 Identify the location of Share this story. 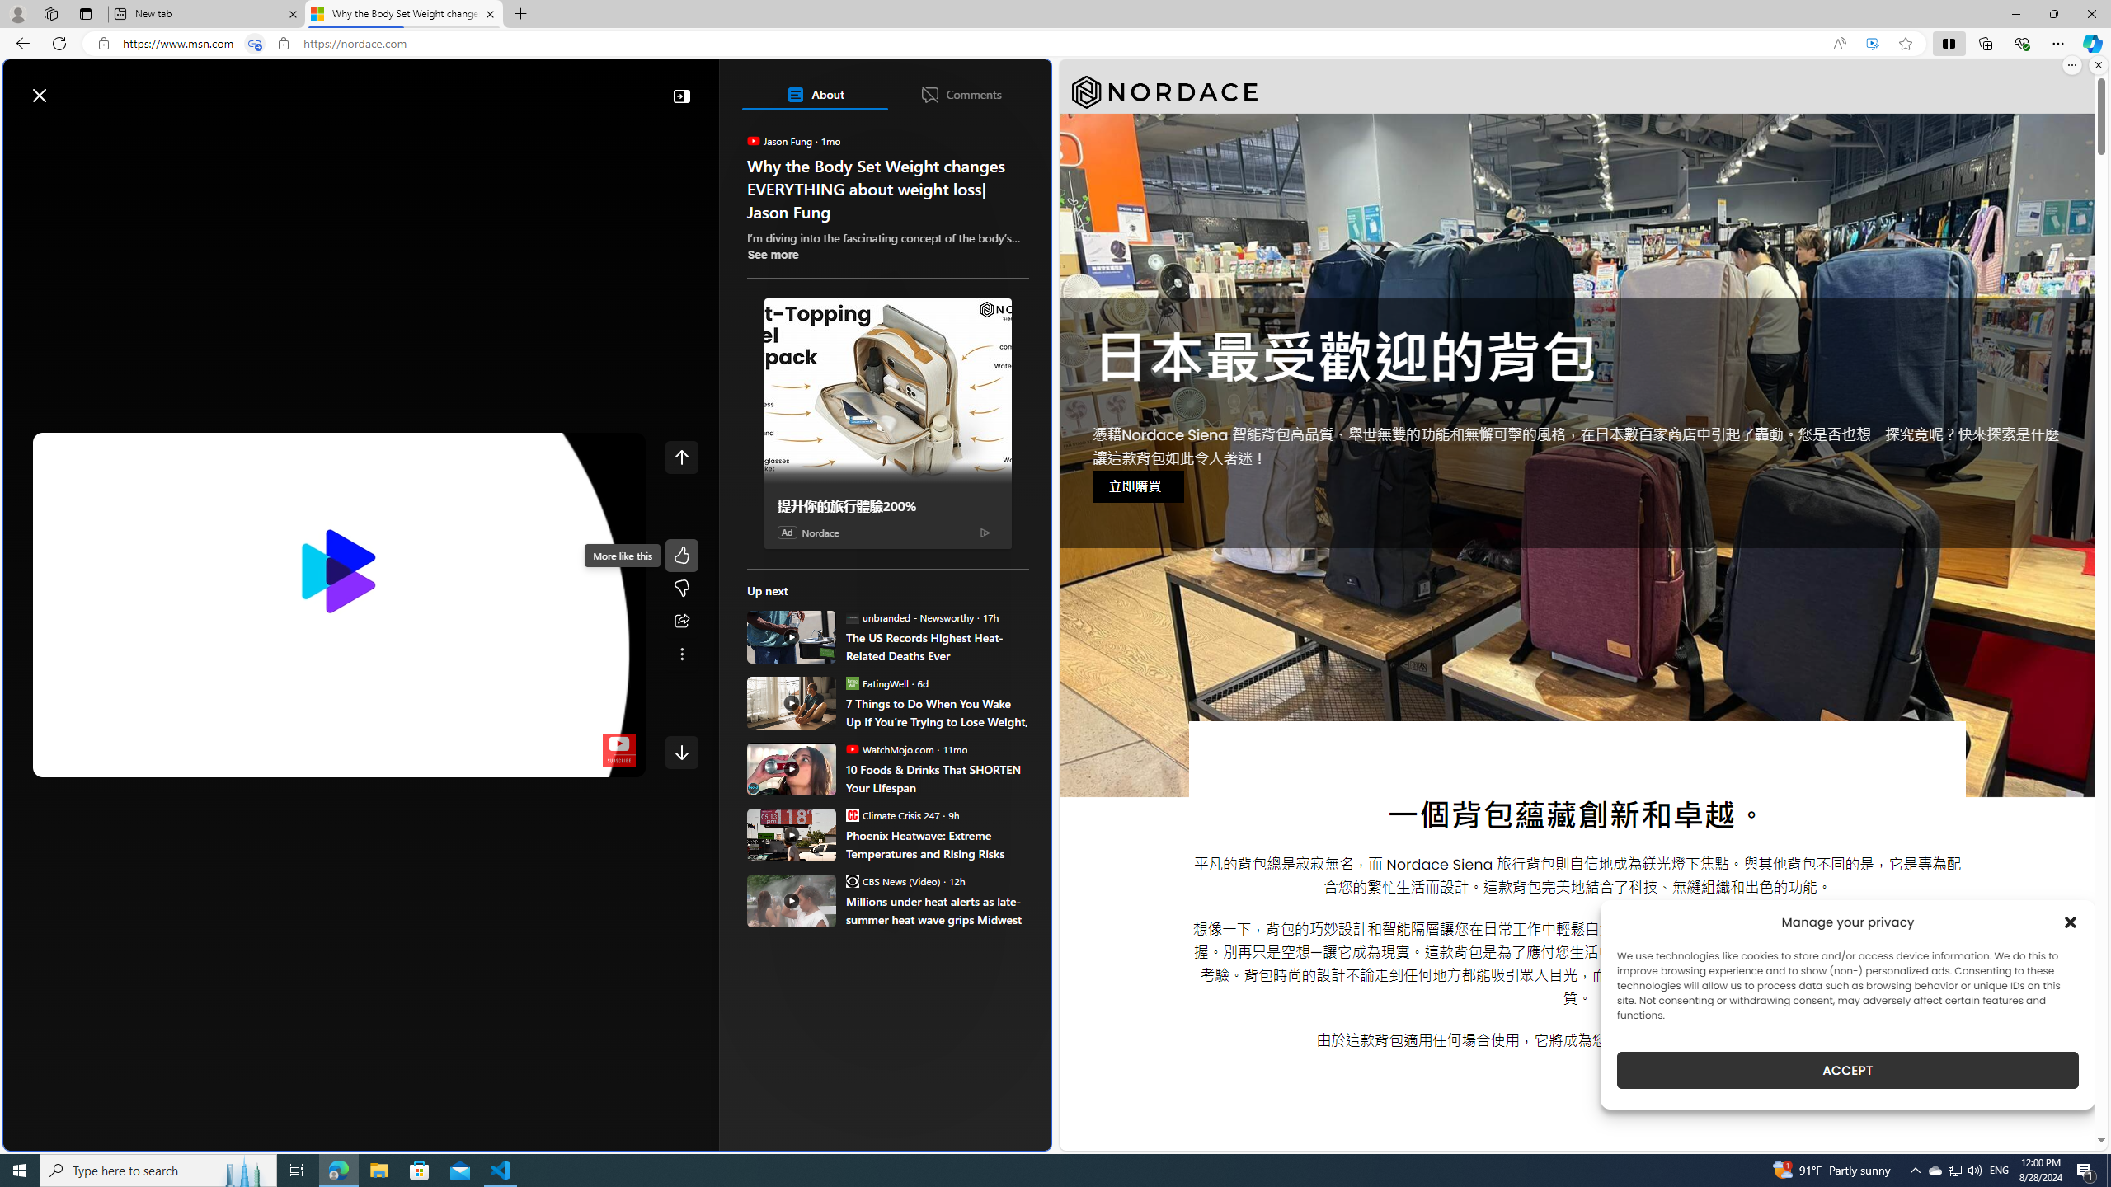
(681, 622).